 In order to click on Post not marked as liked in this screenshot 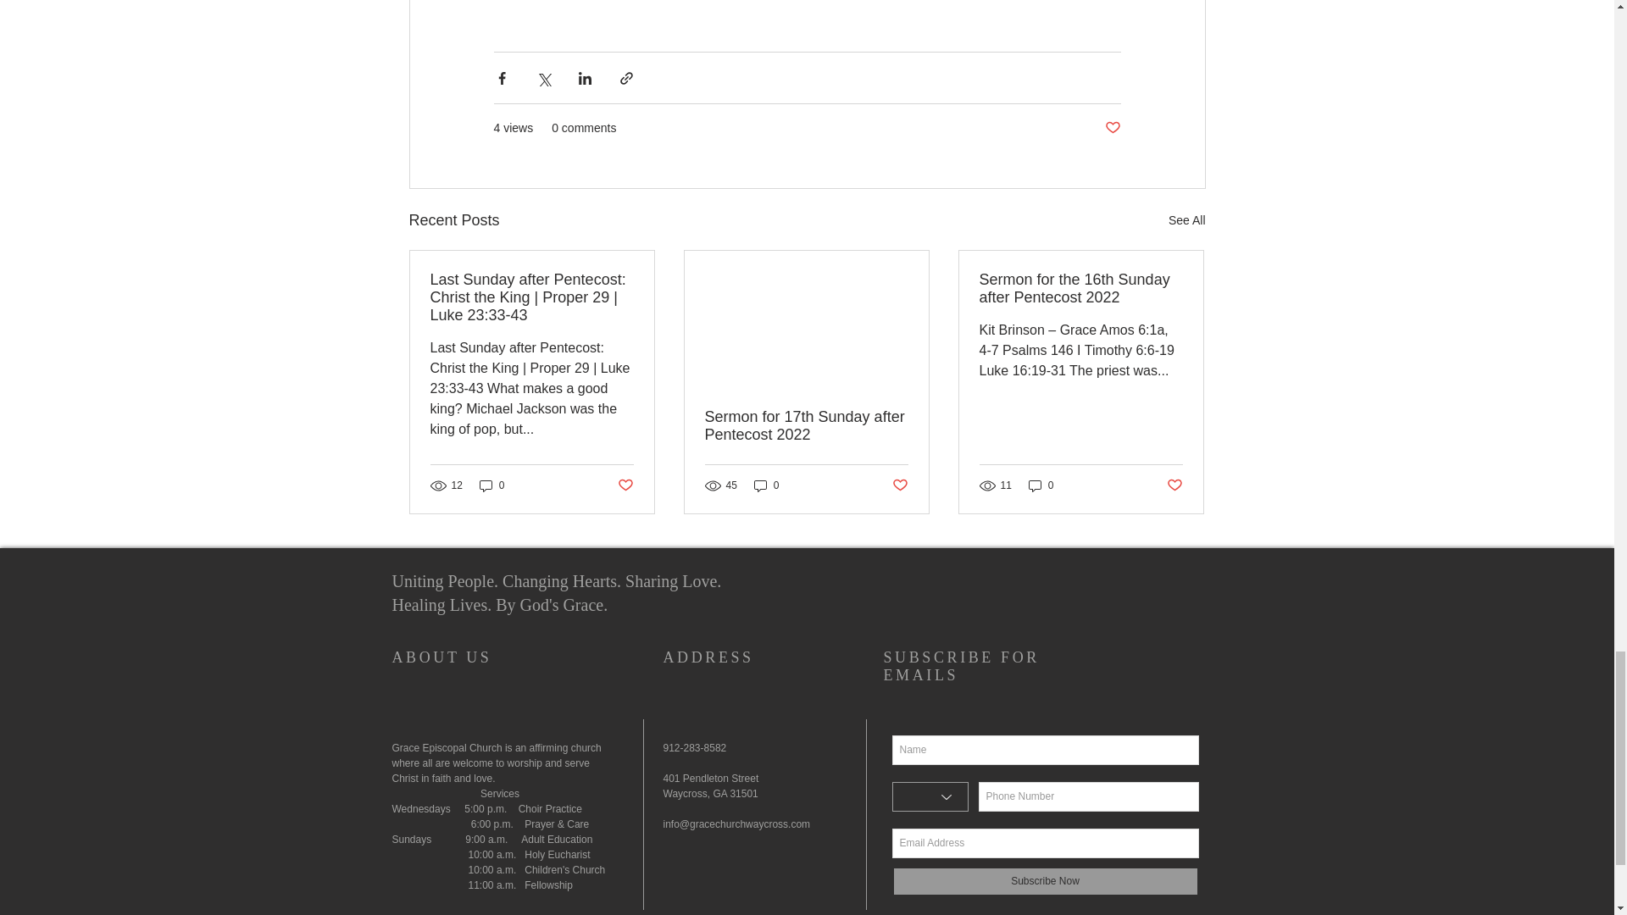, I will do `click(1112, 129)`.